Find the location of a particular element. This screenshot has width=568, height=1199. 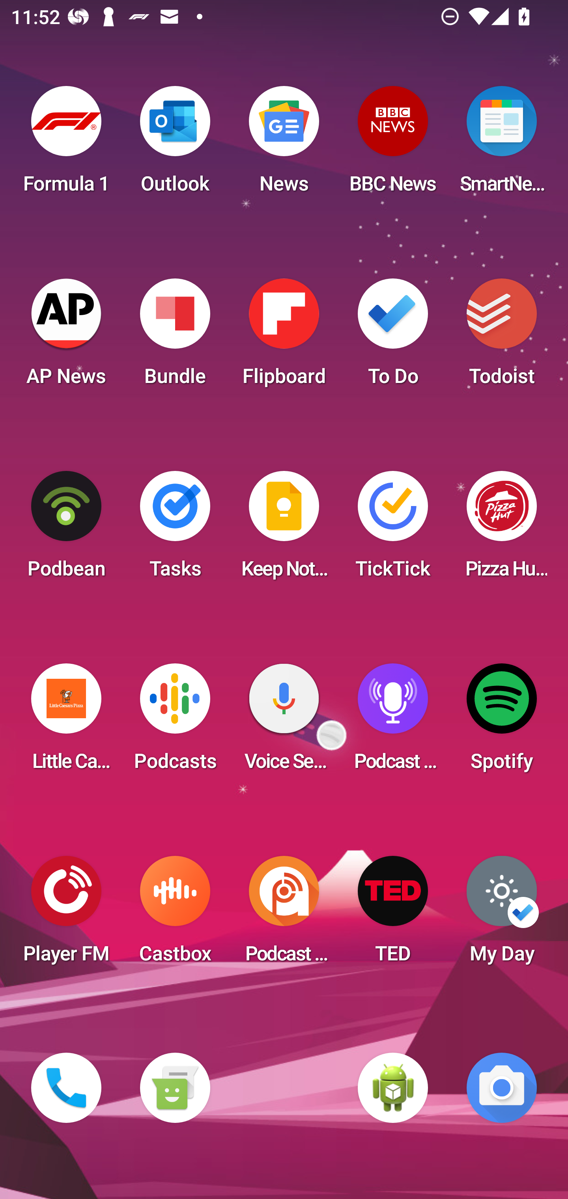

Voice Search is located at coordinates (284, 722).